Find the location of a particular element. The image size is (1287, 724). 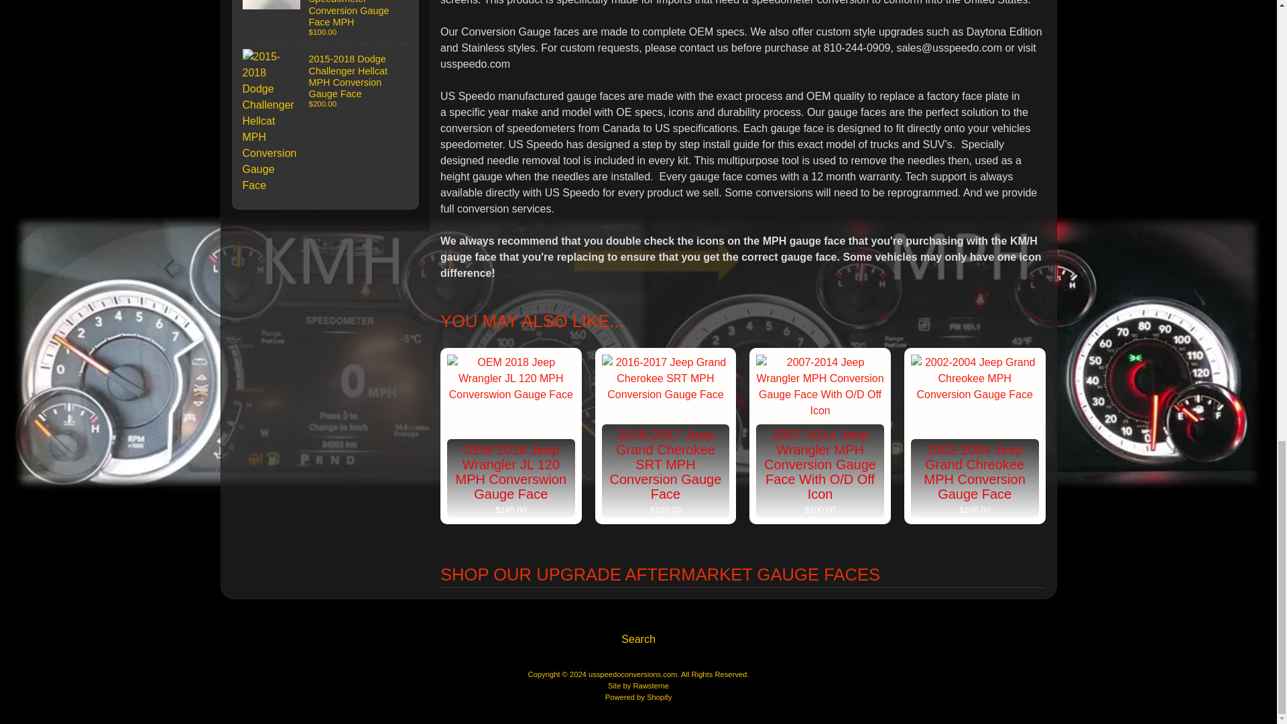

2015-2018 Dodge Challenger Hellcat MPH Conversion Gauge Face is located at coordinates (326, 121).